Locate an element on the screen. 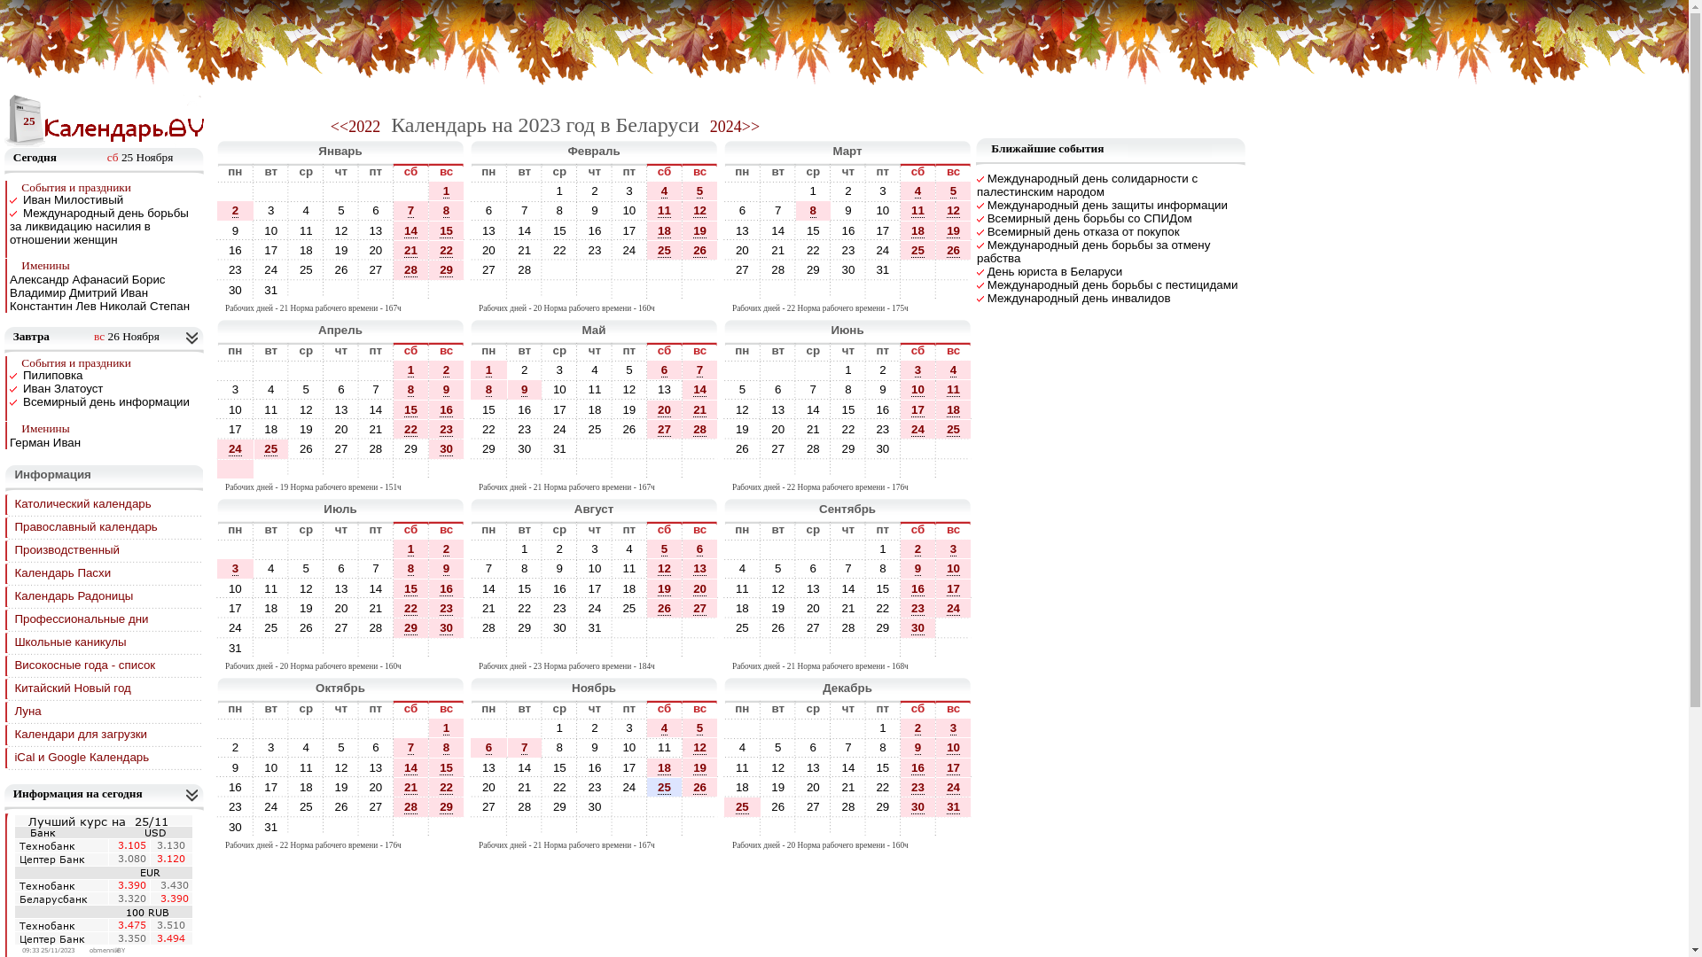    is located at coordinates (700, 627).